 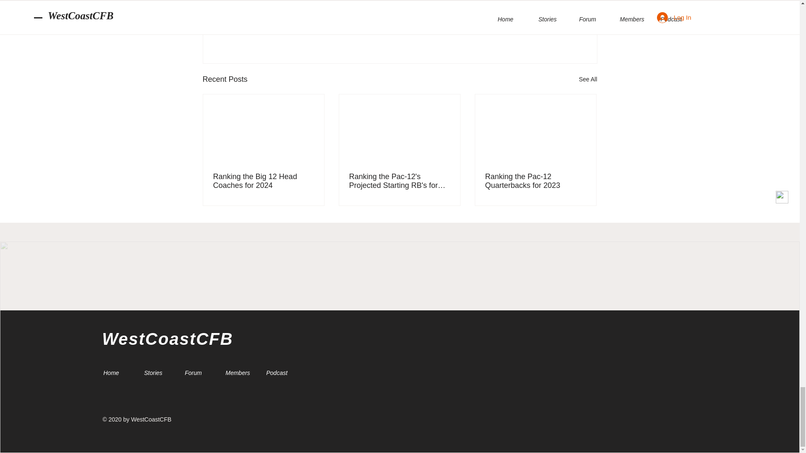 I want to click on Featured, so click(x=543, y=25).